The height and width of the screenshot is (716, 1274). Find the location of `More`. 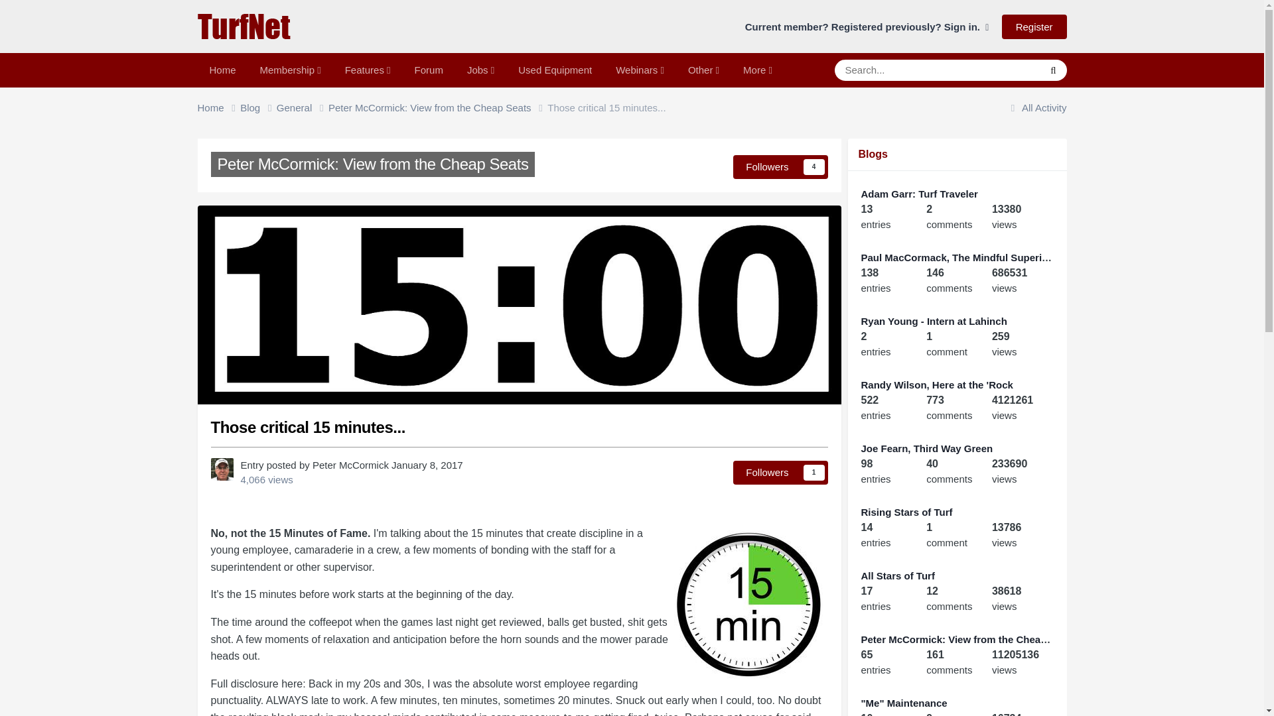

More is located at coordinates (758, 70).